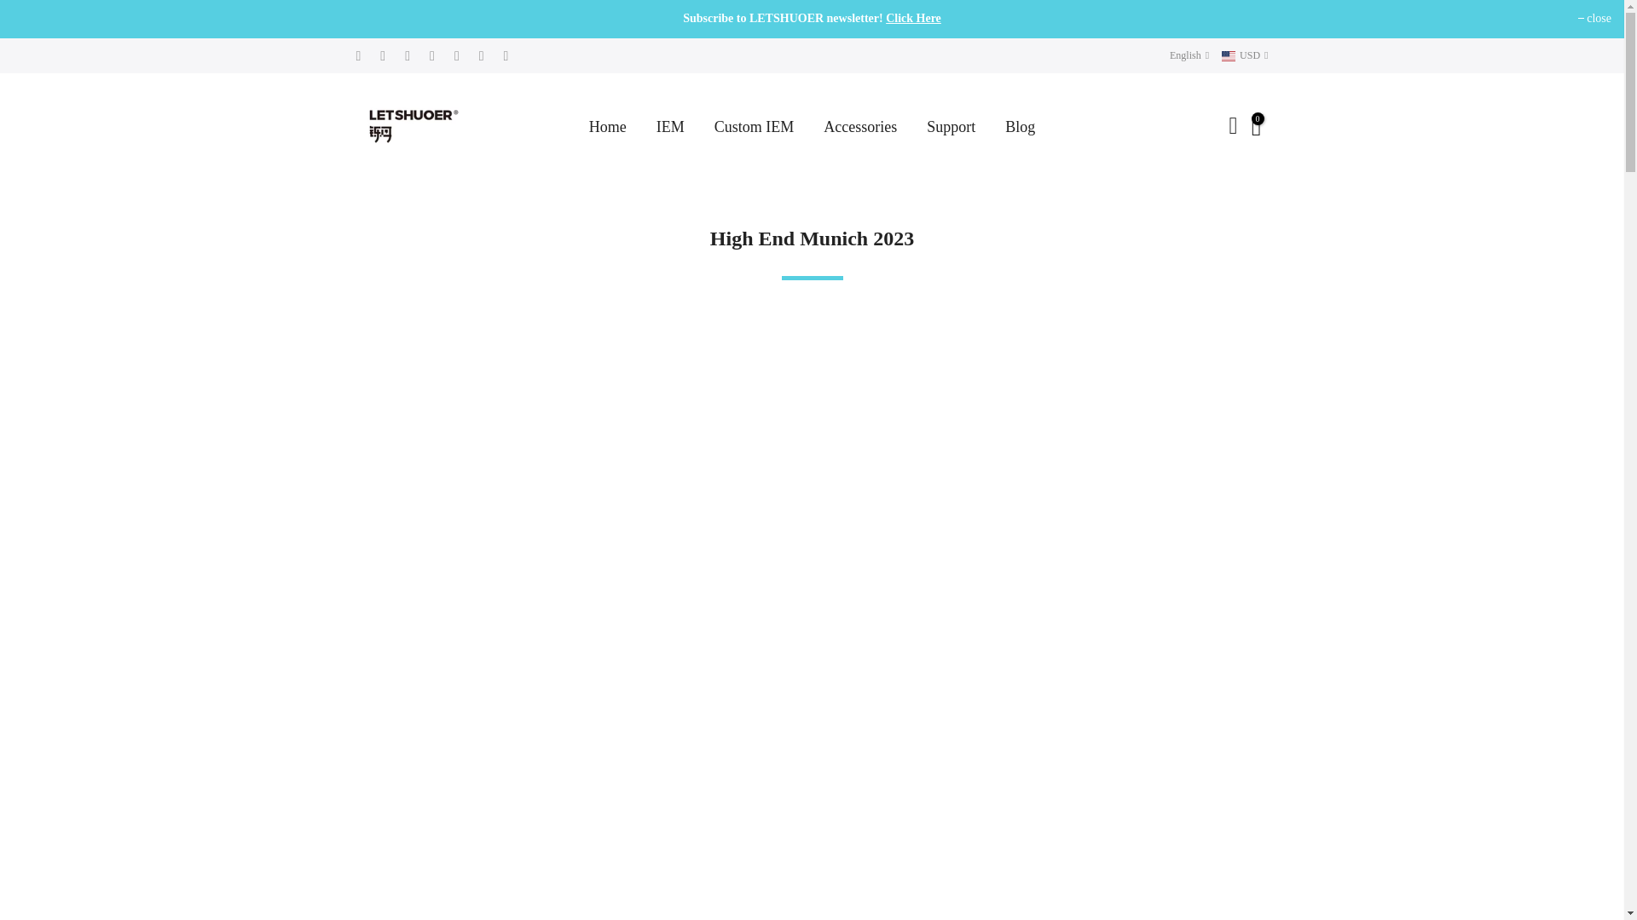 This screenshot has height=920, width=1637. Describe the element at coordinates (859, 127) in the screenshot. I see `Accessories` at that location.